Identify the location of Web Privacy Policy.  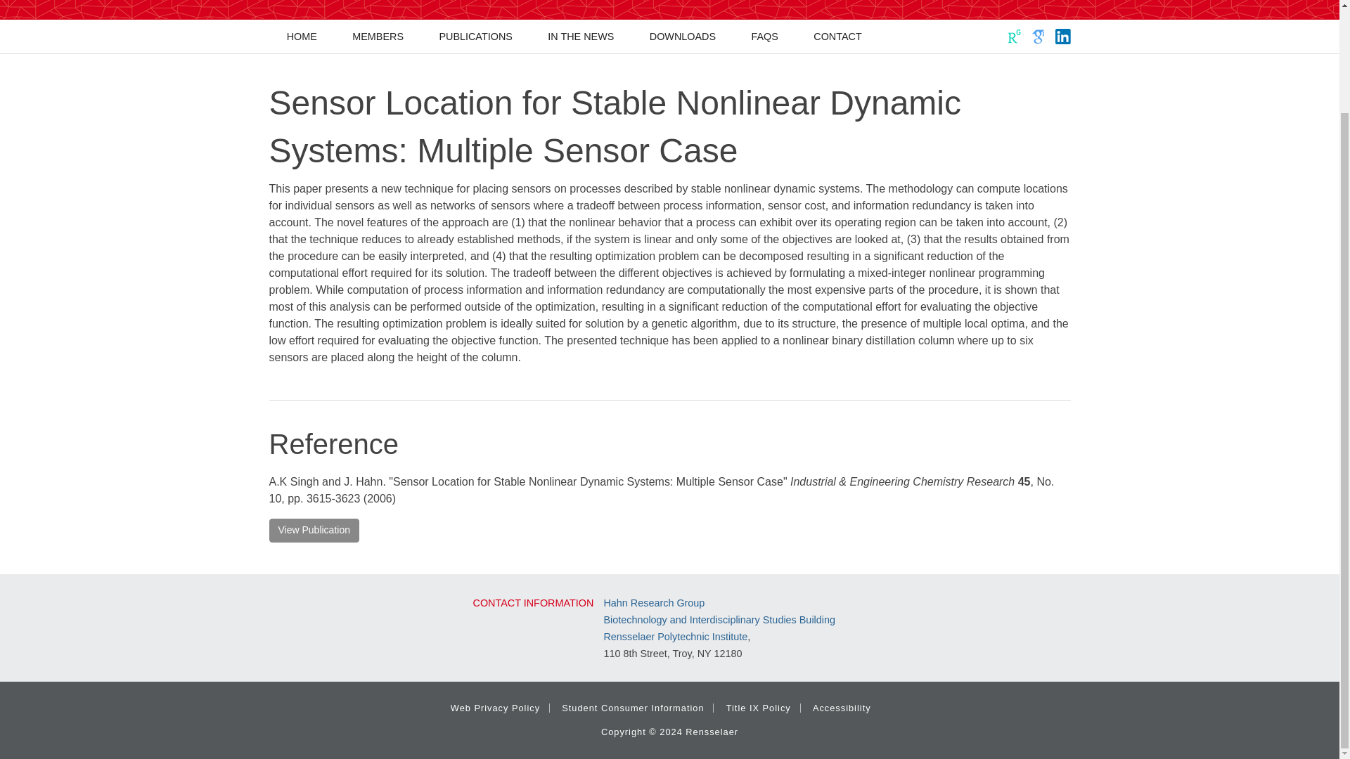
(495, 708).